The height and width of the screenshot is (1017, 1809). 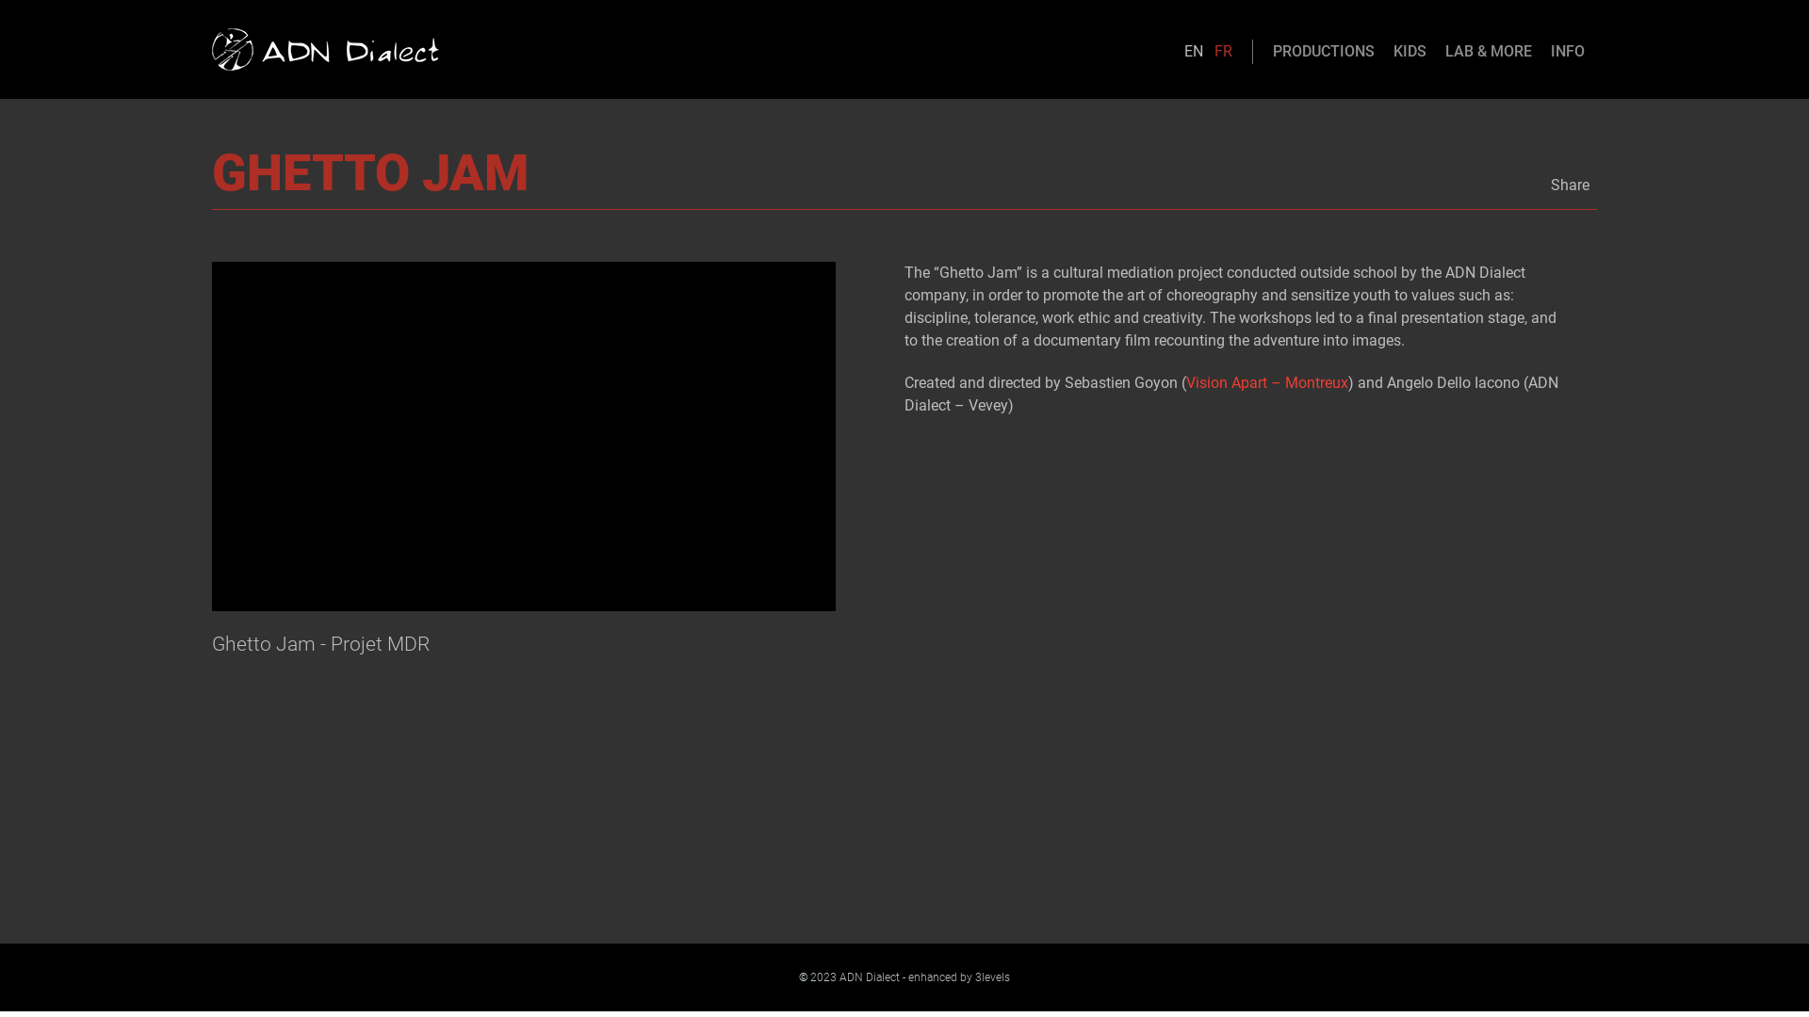 What do you see at coordinates (1568, 52) in the screenshot?
I see `INFO` at bounding box center [1568, 52].